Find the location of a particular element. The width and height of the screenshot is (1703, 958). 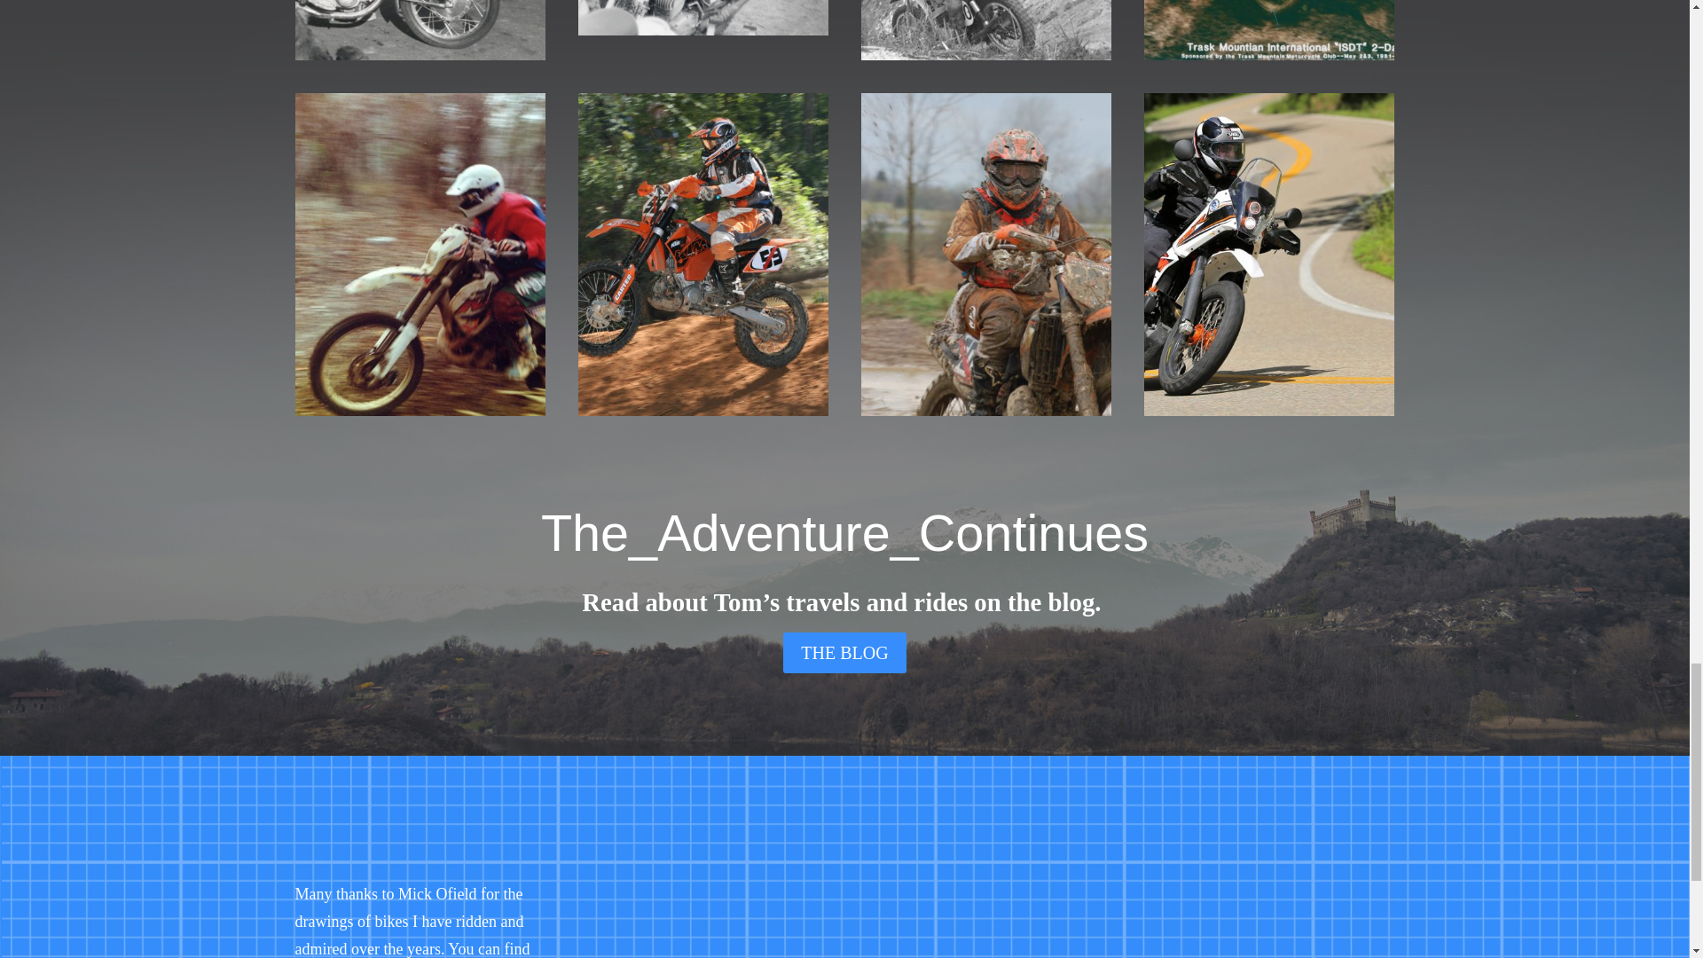

Early 70's race at Gatorback is located at coordinates (986, 55).